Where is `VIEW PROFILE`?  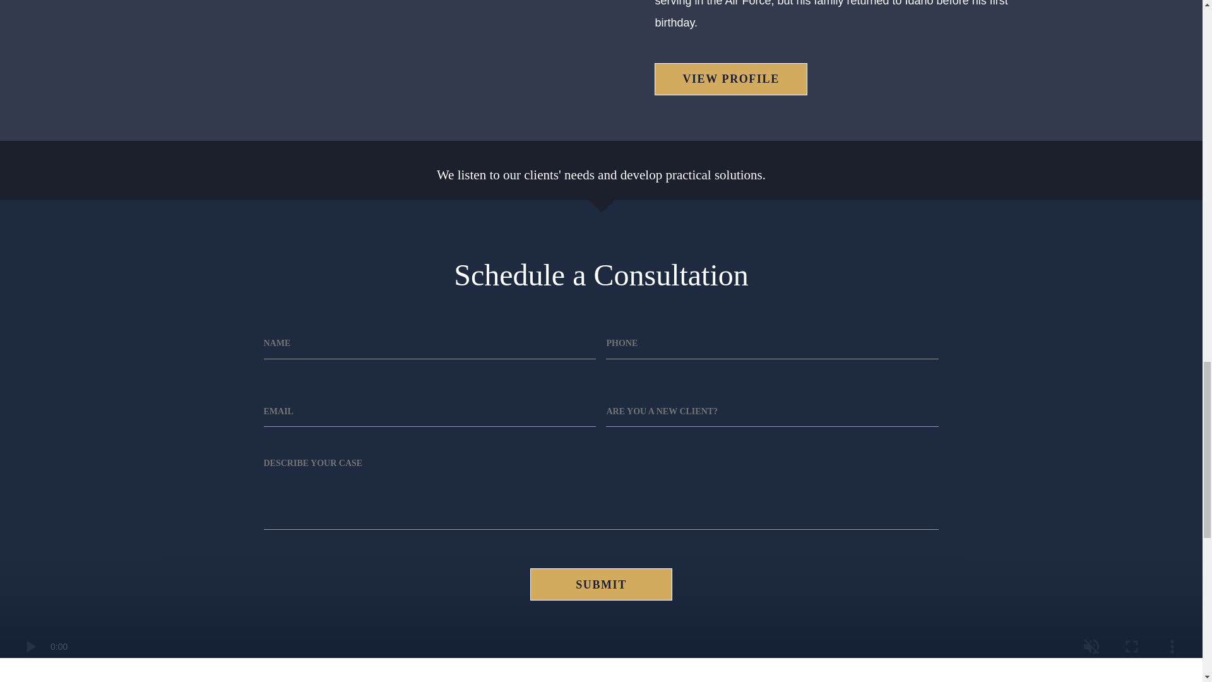 VIEW PROFILE is located at coordinates (730, 80).